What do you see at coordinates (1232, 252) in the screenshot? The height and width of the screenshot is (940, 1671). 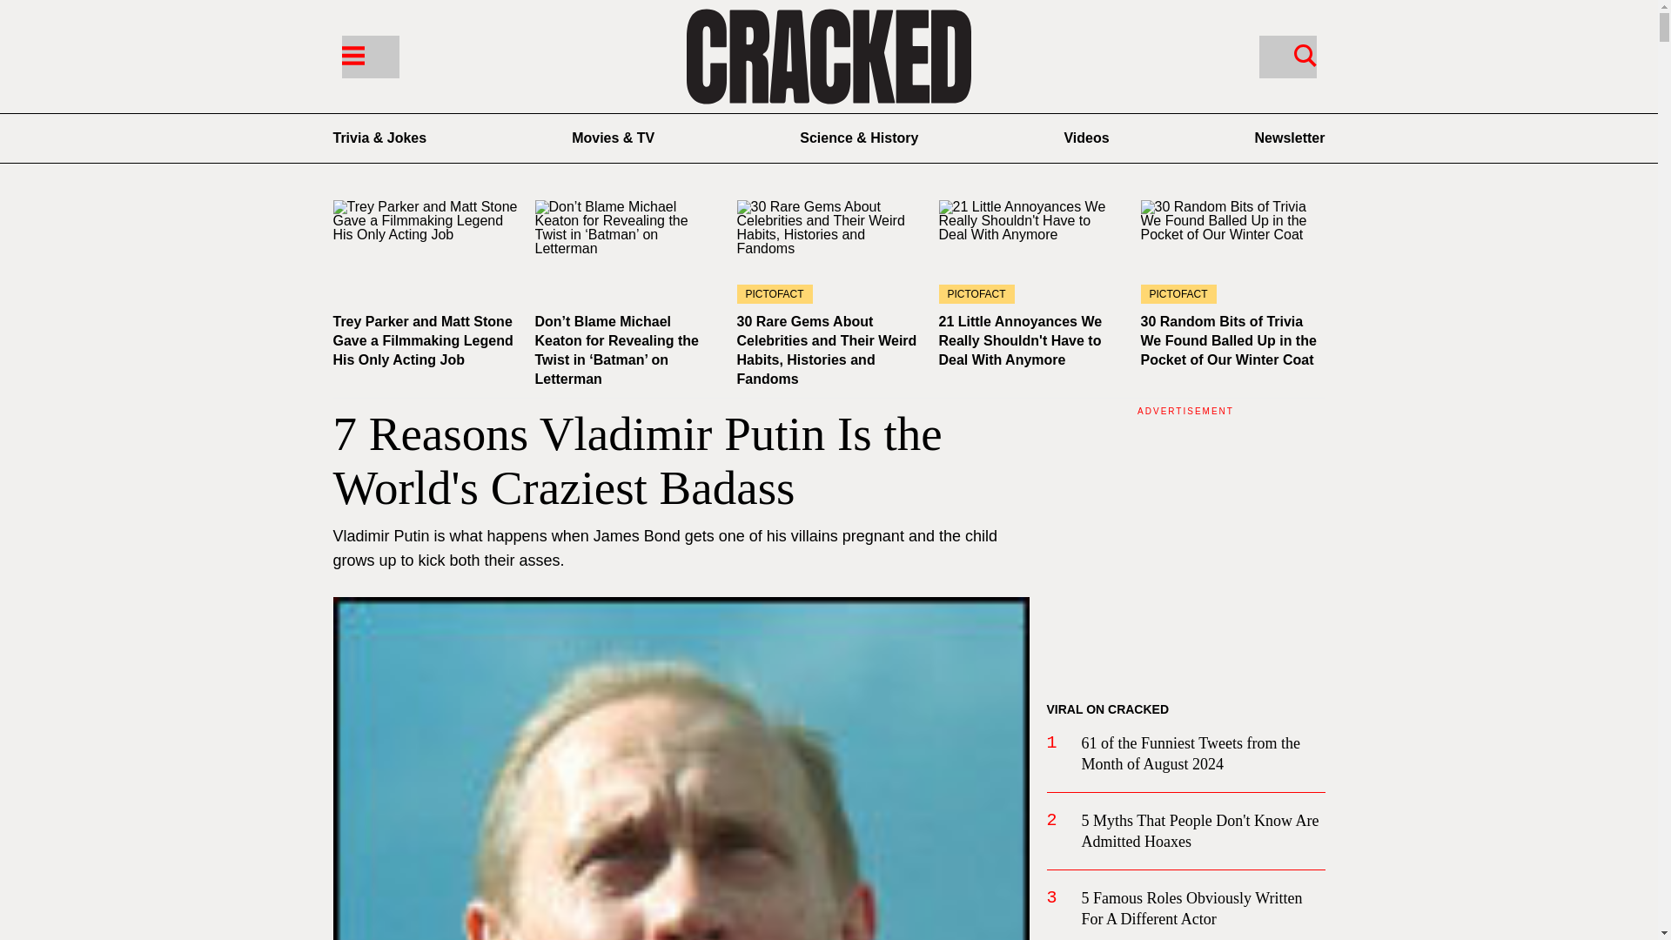 I see `PICTOFACT` at bounding box center [1232, 252].